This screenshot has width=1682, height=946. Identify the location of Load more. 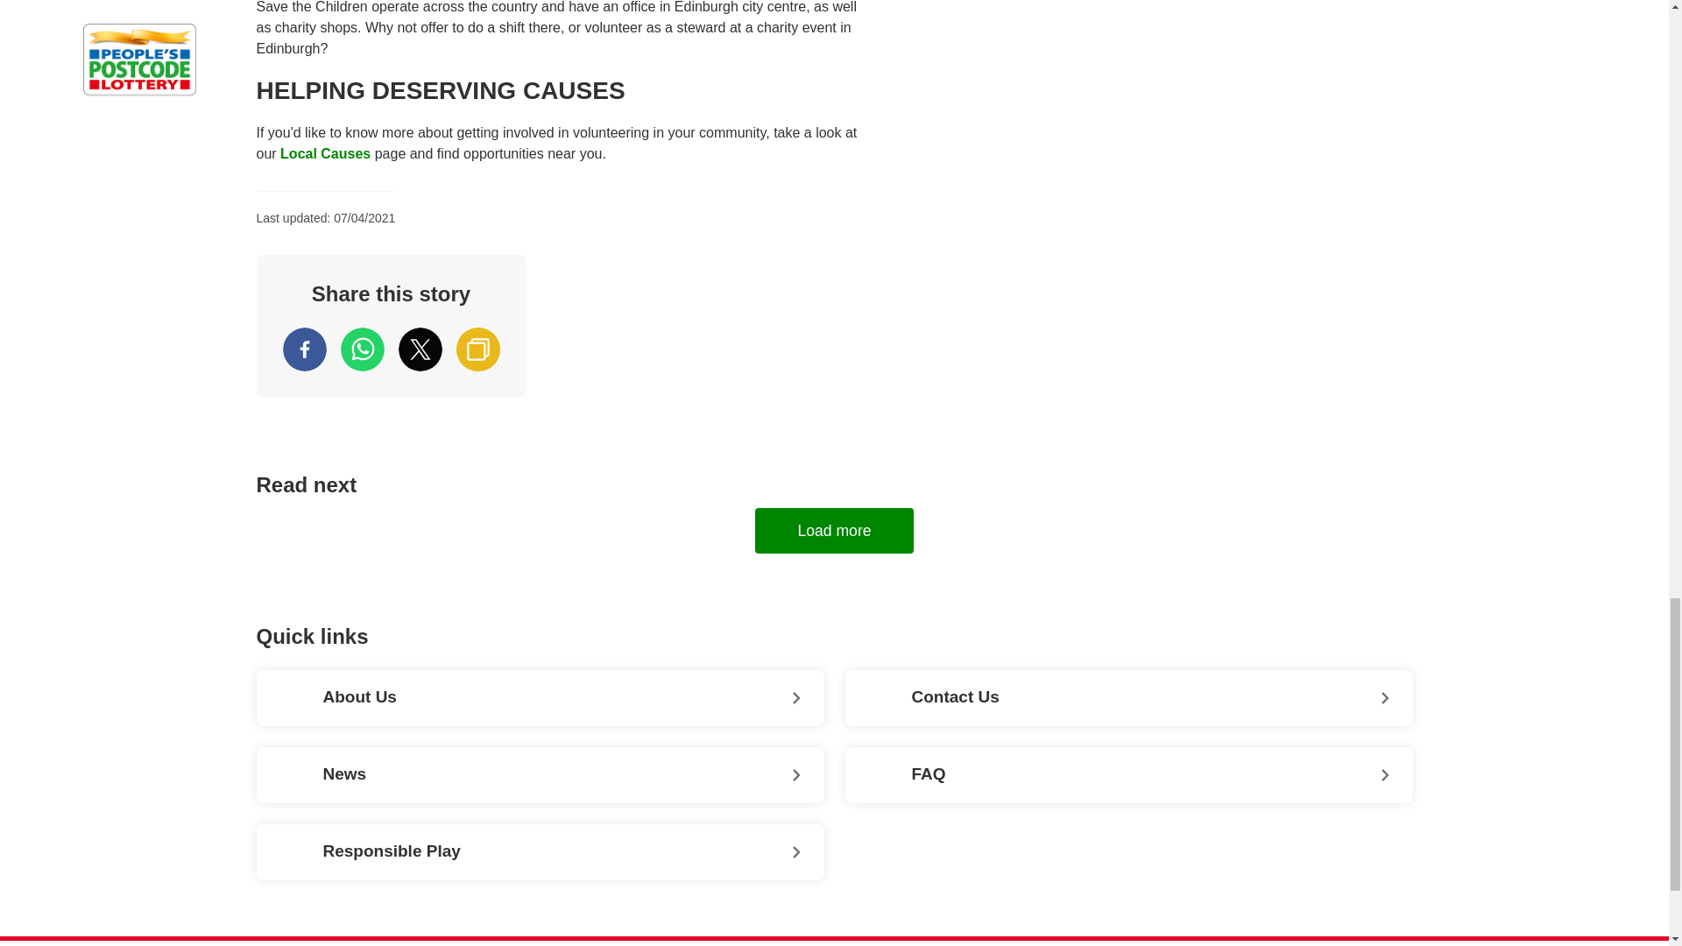
(834, 530).